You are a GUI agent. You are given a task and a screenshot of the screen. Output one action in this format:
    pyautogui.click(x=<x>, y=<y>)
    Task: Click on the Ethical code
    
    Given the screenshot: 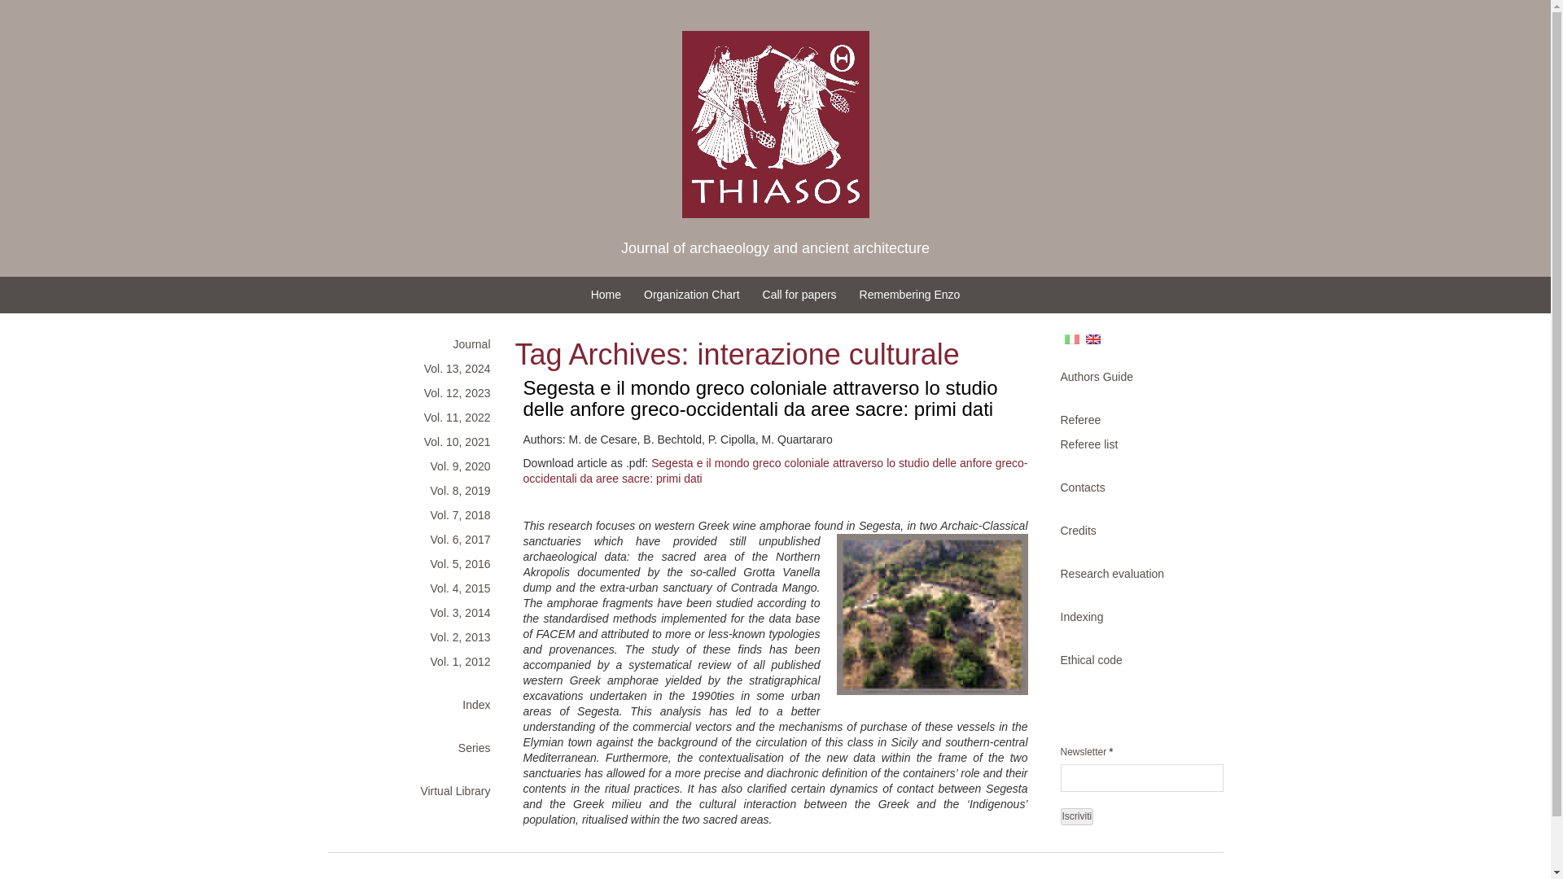 What is the action you would take?
    pyautogui.click(x=1133, y=659)
    